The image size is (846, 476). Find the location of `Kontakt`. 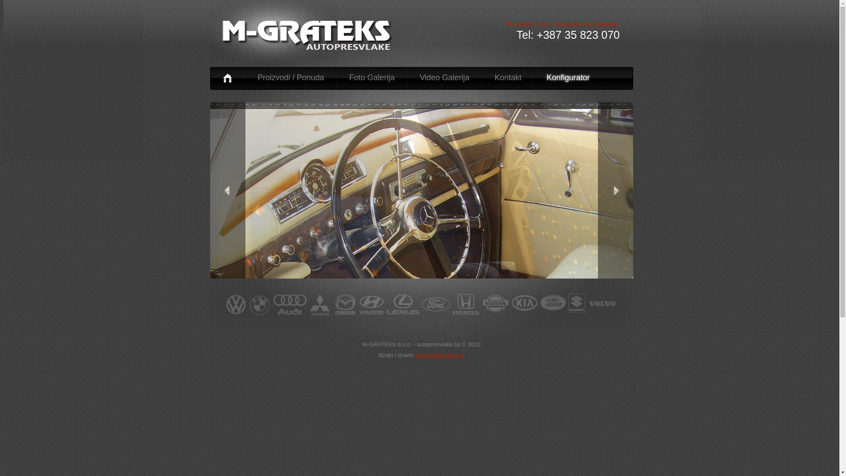

Kontakt is located at coordinates (508, 78).